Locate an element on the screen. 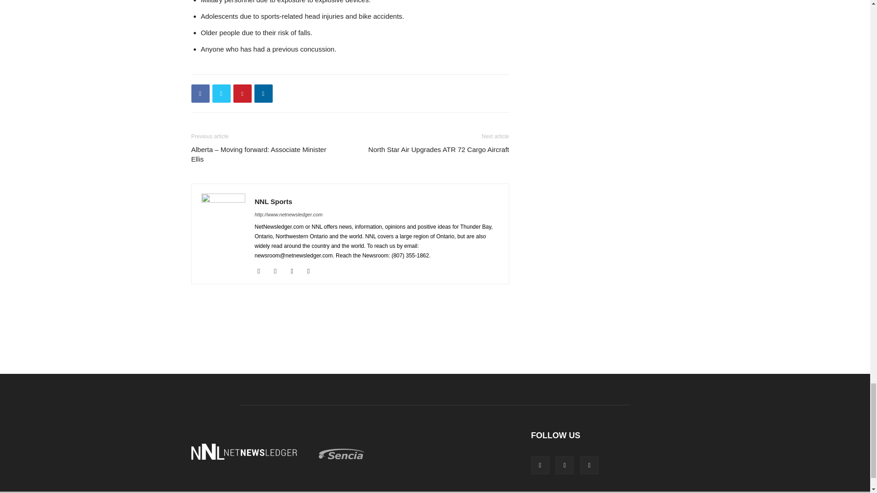  Twitter is located at coordinates (221, 93).